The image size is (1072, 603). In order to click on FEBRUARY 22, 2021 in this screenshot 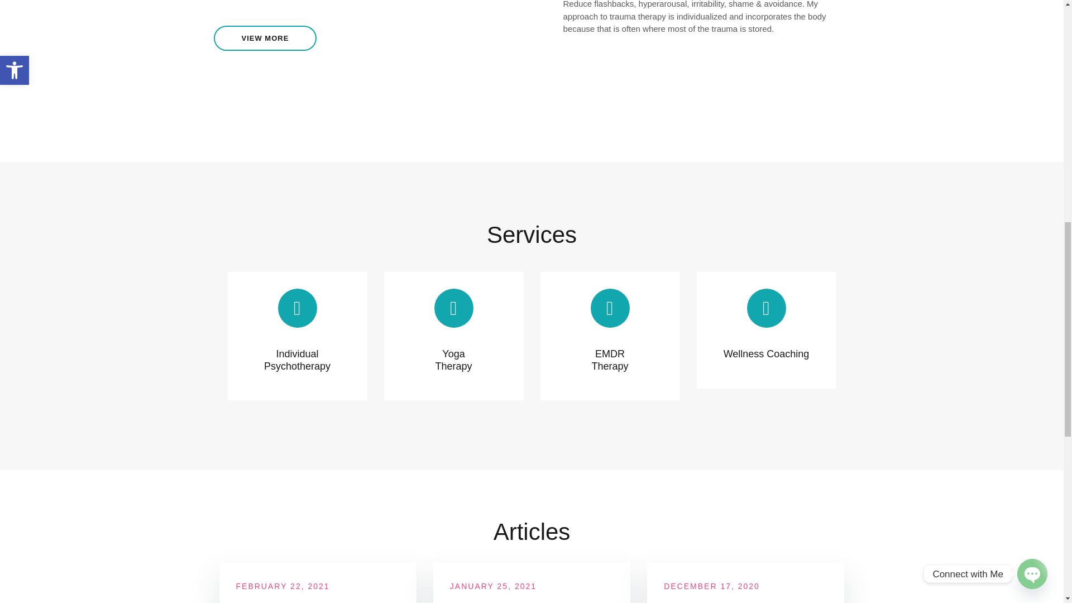, I will do `click(283, 586)`.